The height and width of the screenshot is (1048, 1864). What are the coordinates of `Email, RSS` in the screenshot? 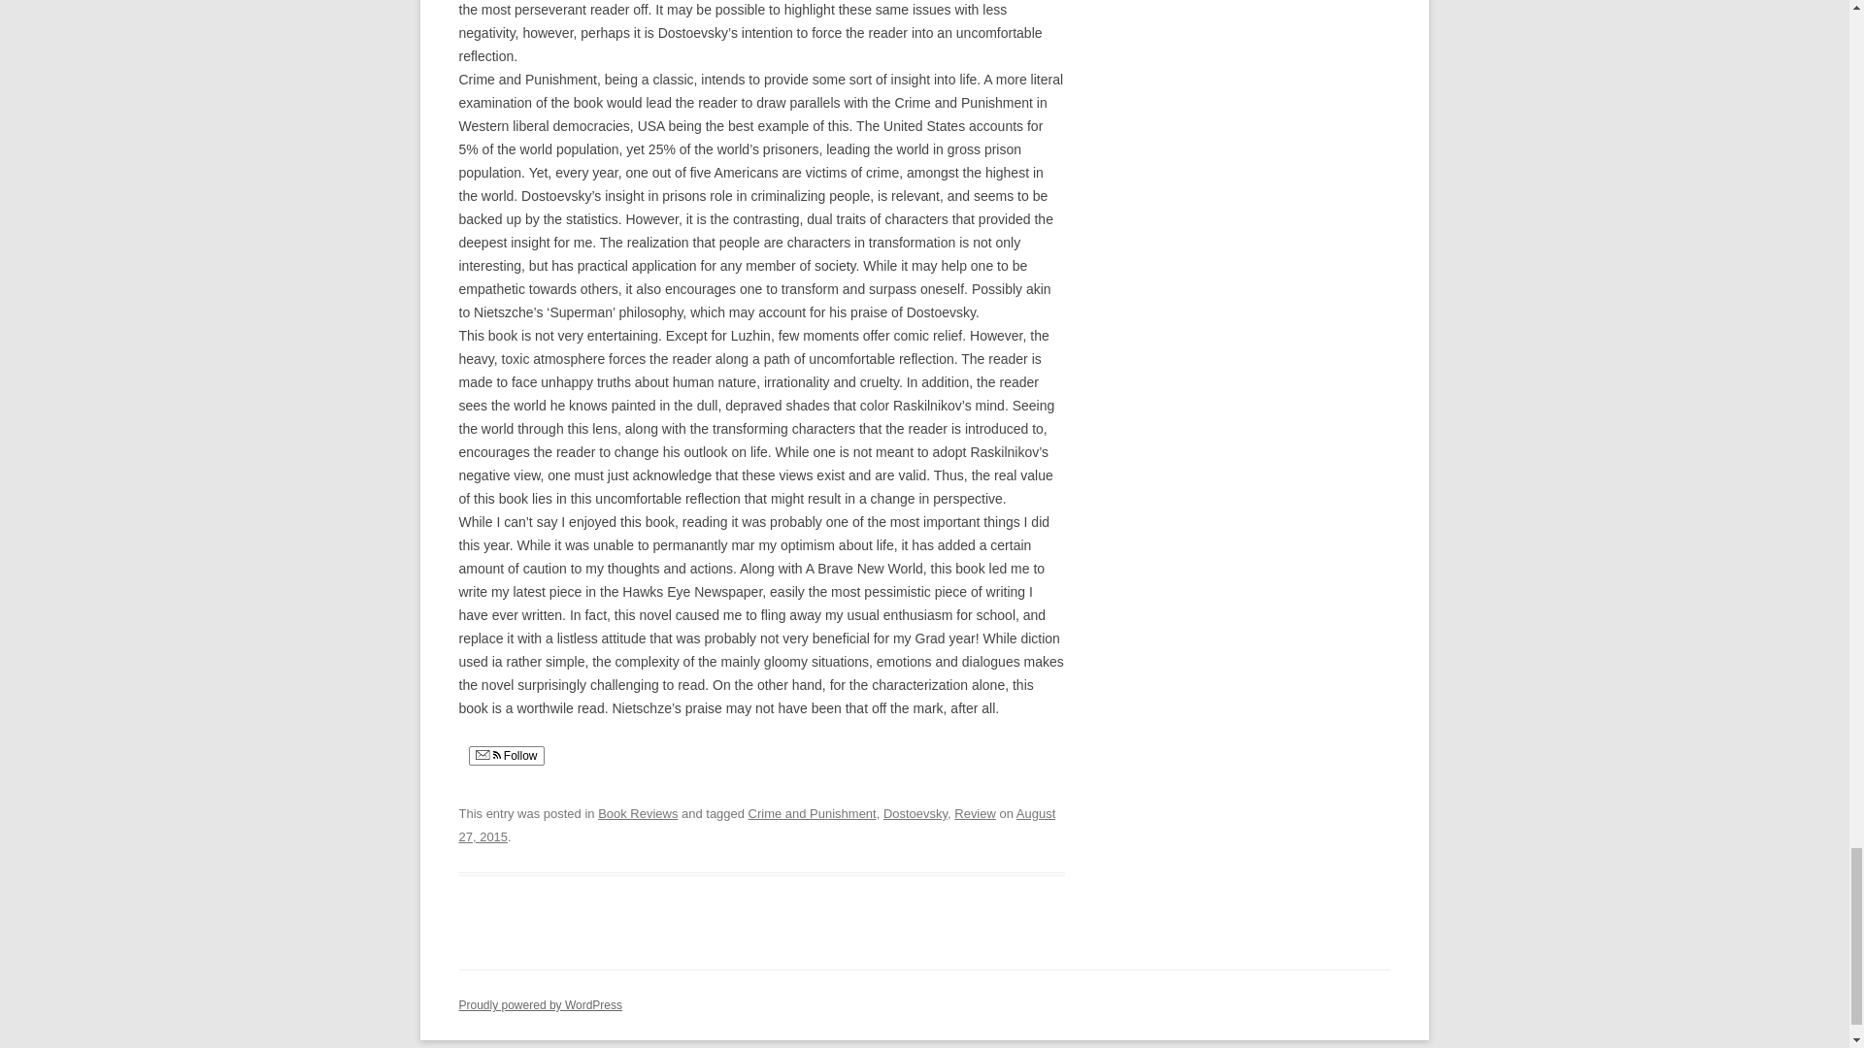 It's located at (487, 757).